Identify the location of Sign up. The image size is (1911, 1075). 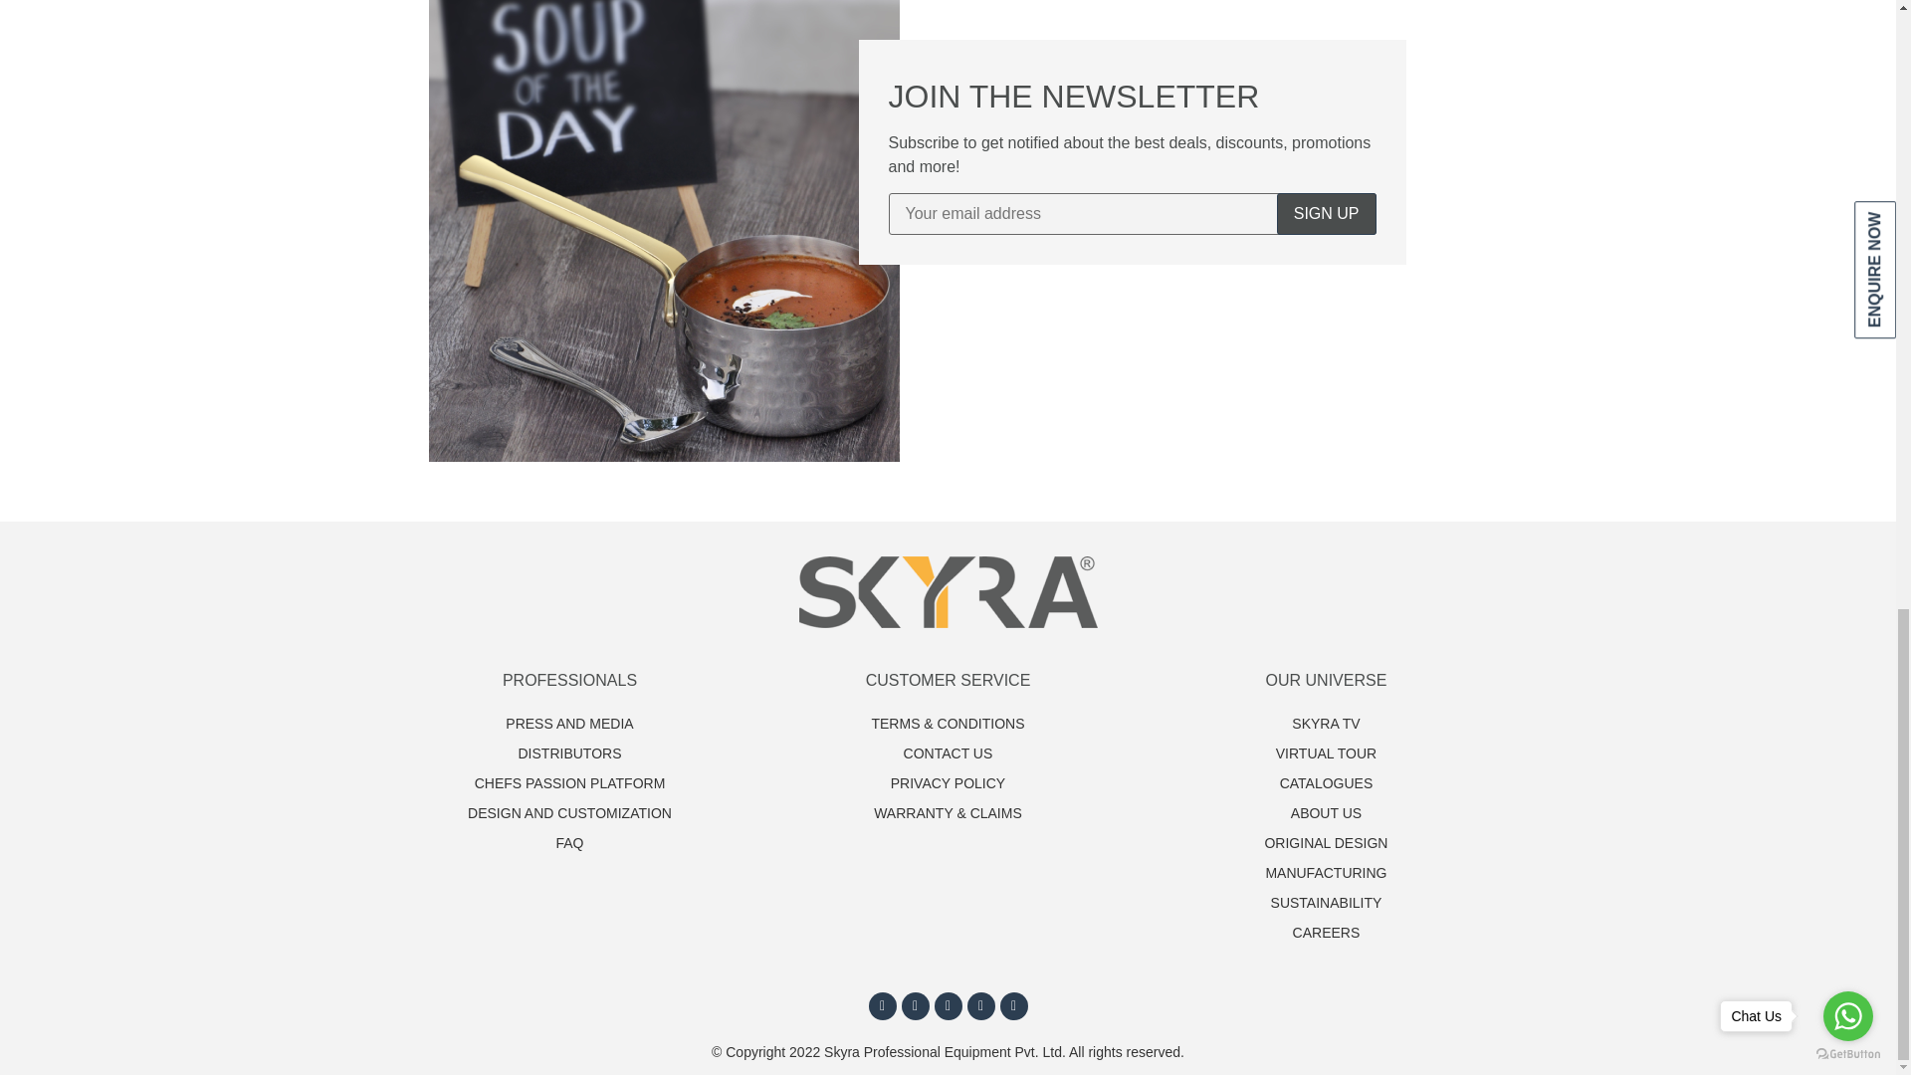
(1326, 214).